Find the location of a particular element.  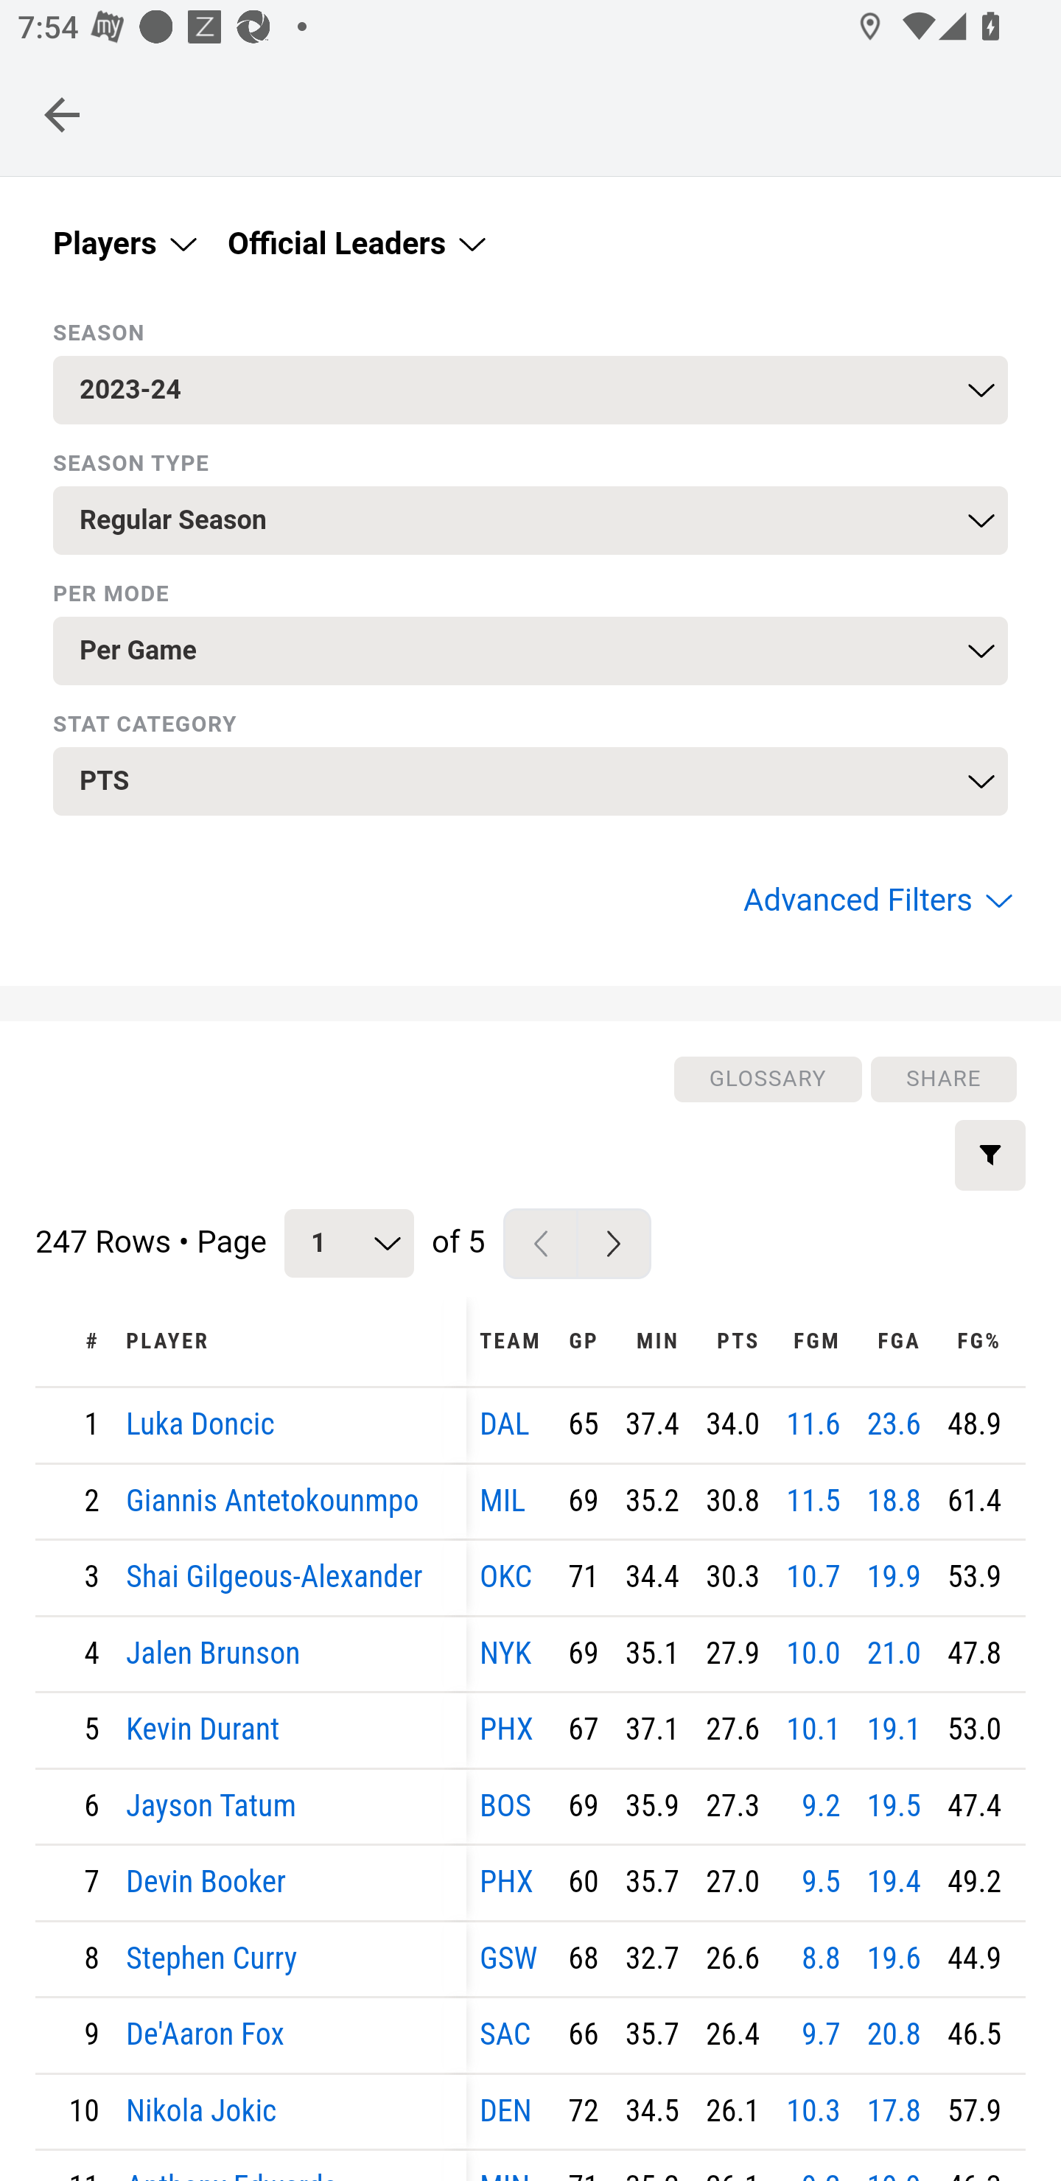

17.8 is located at coordinates (894, 2110).